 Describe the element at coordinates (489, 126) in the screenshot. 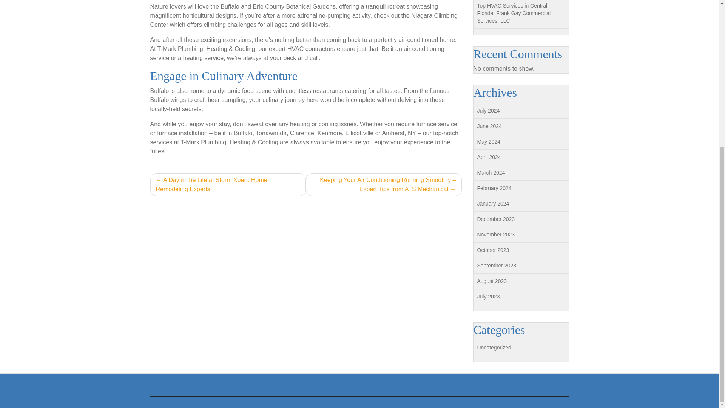

I see `June 2024` at that location.